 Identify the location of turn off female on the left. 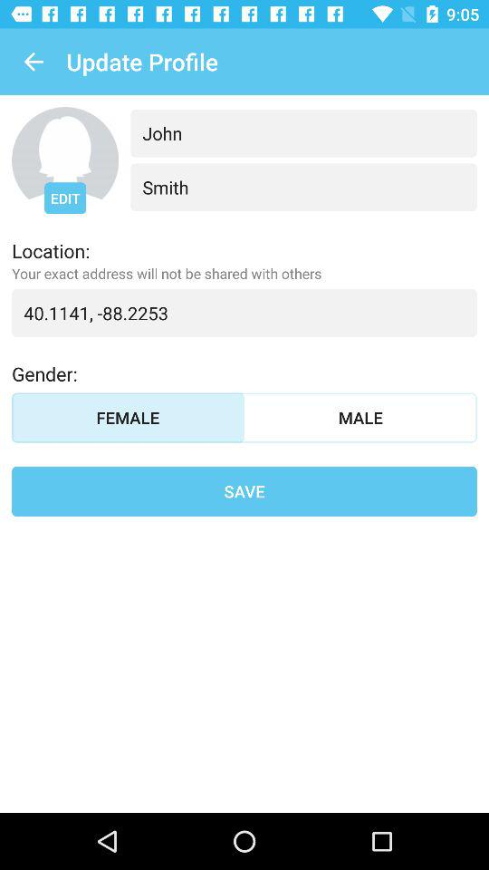
(129, 417).